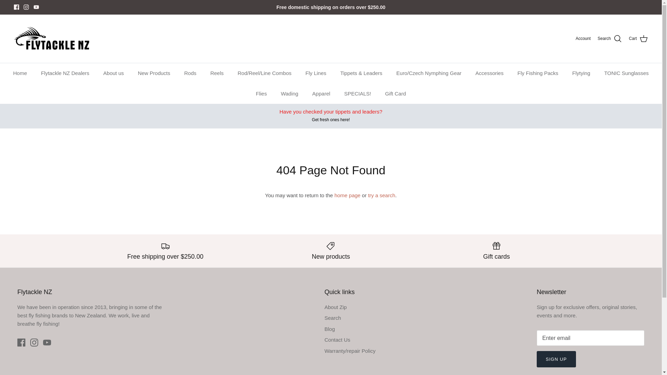  What do you see at coordinates (638, 39) in the screenshot?
I see `Cart` at bounding box center [638, 39].